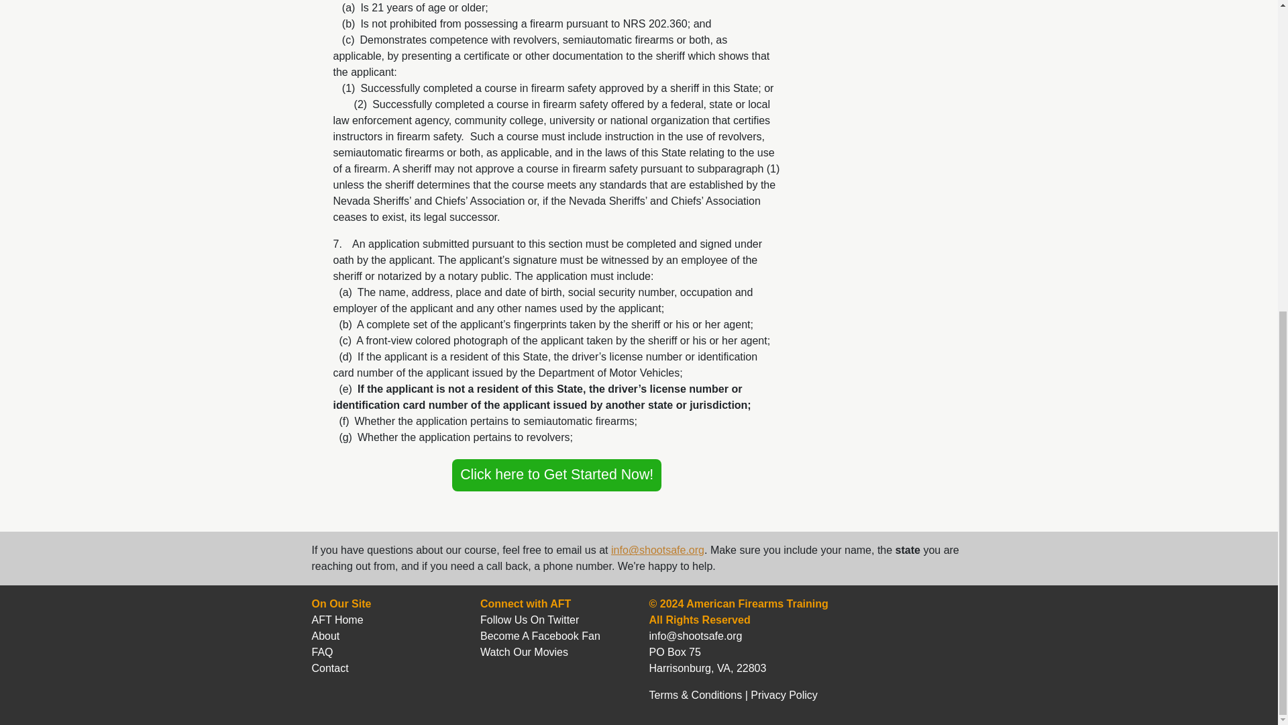 The height and width of the screenshot is (725, 1288). Describe the element at coordinates (557, 475) in the screenshot. I see `Get Started Now` at that location.